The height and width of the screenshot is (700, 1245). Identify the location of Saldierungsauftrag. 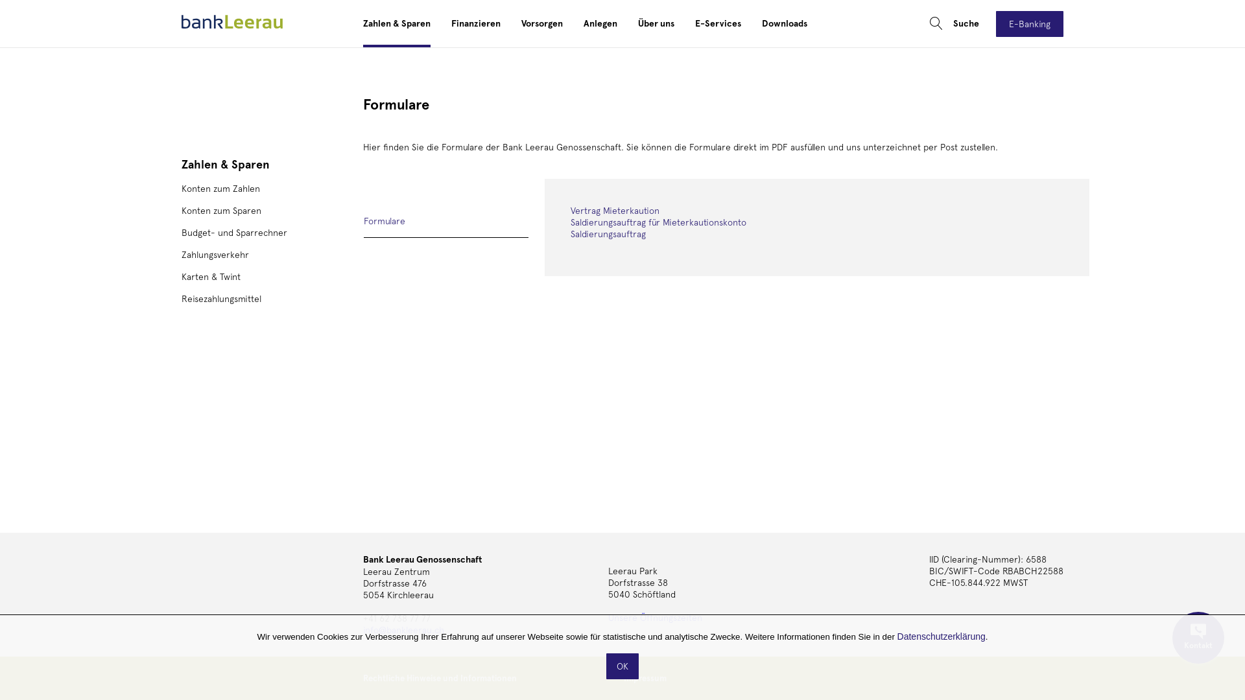
(608, 234).